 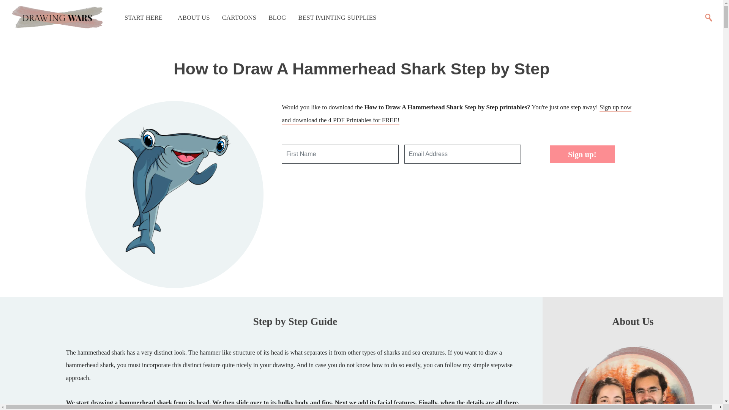 I want to click on Sign up!, so click(x=582, y=154).